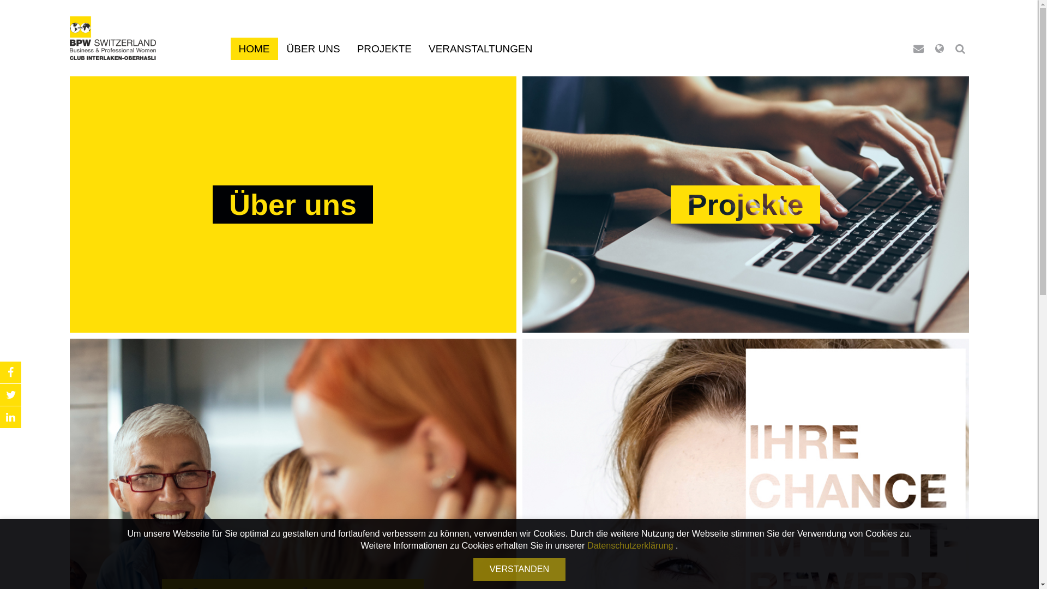  What do you see at coordinates (746, 208) in the screenshot?
I see `Projekte` at bounding box center [746, 208].